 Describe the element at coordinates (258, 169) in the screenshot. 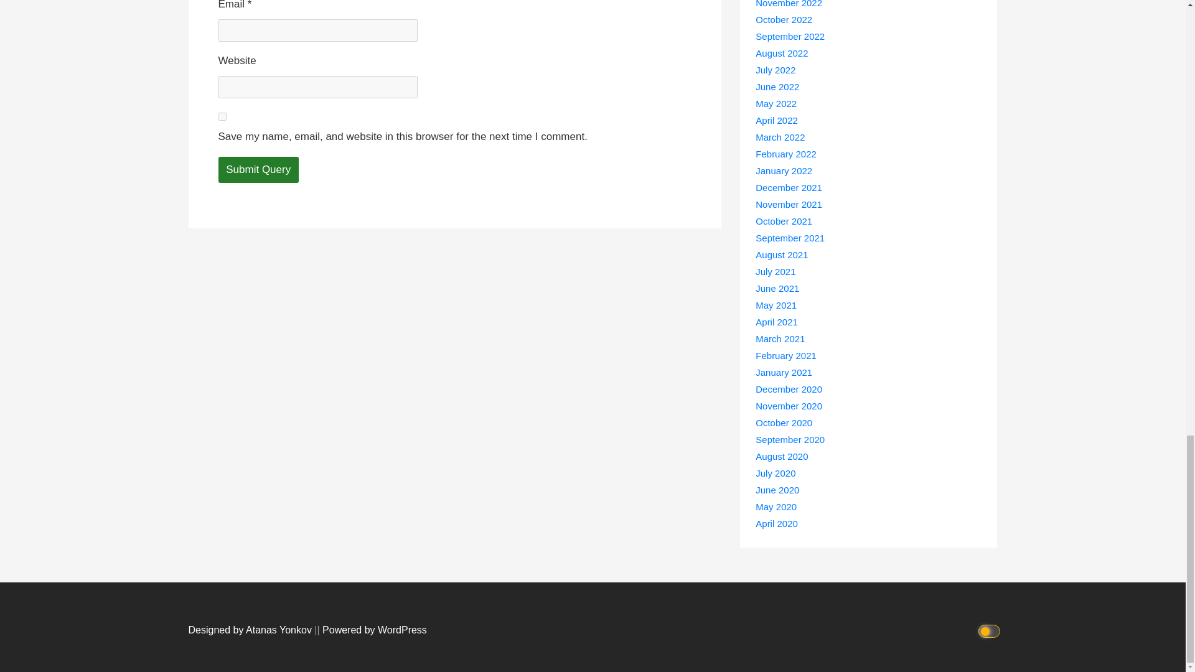

I see `Submit Query` at that location.